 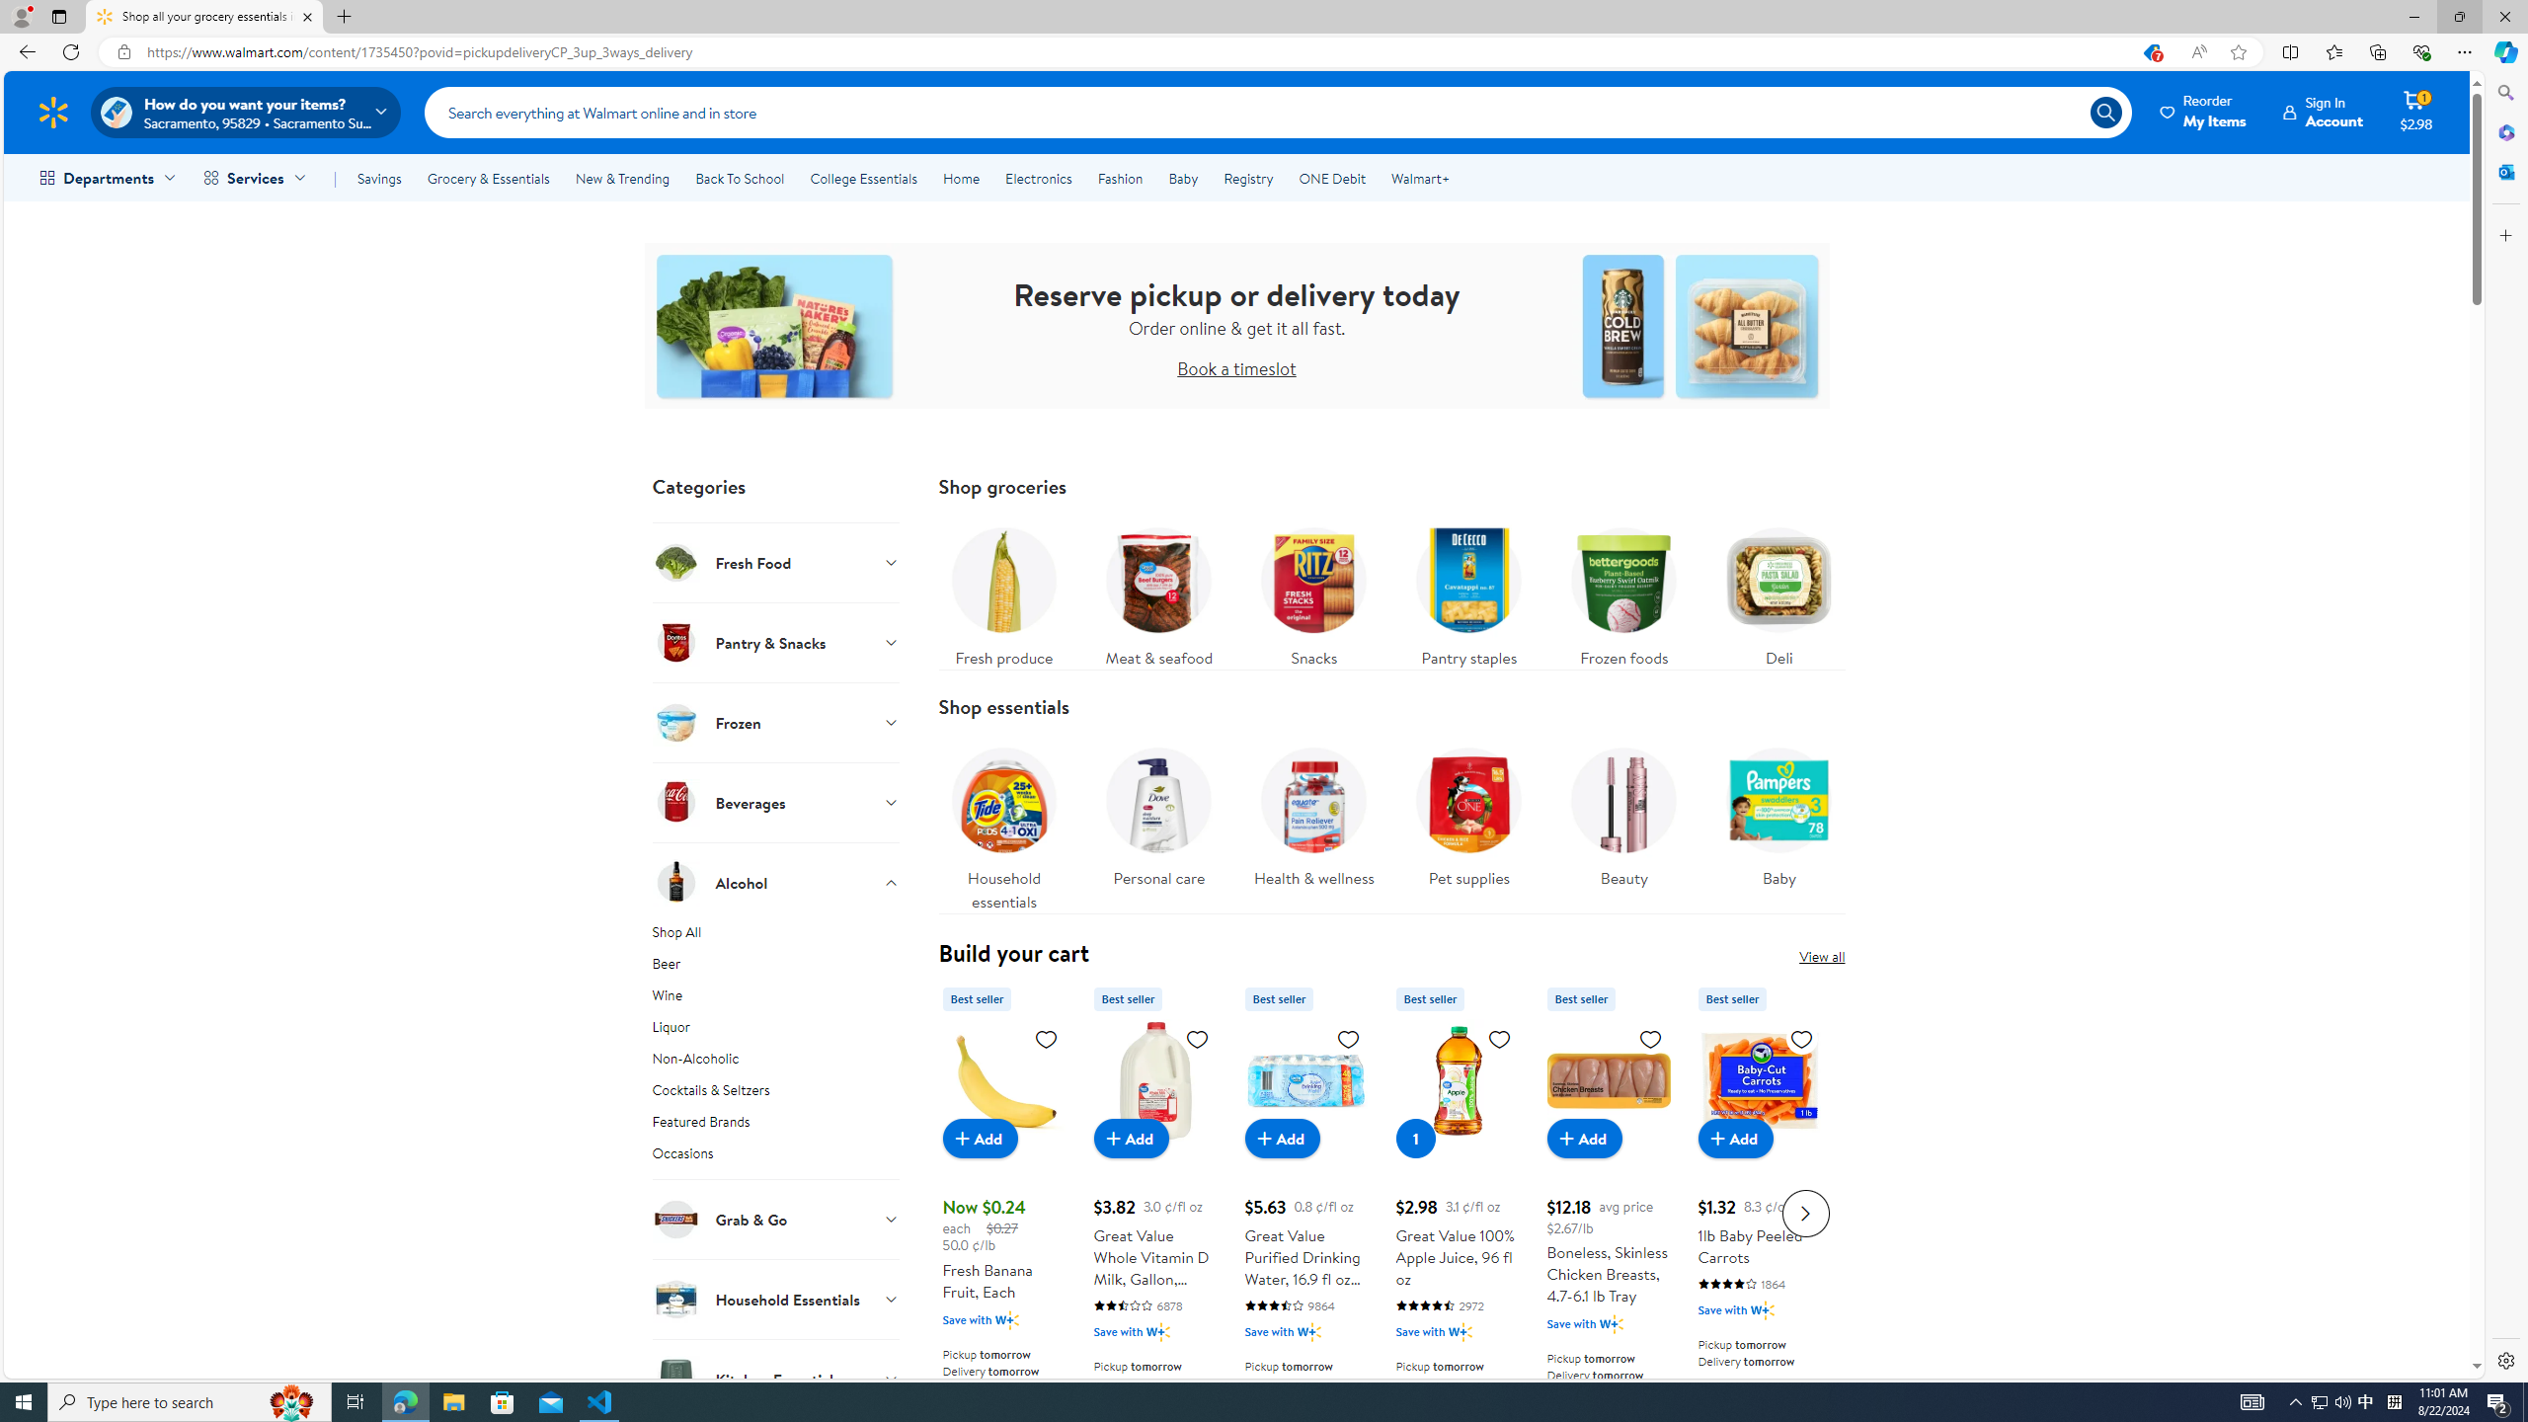 I want to click on Great Value 100% Apple Juice, 96 fl oz, so click(x=1458, y=1080).